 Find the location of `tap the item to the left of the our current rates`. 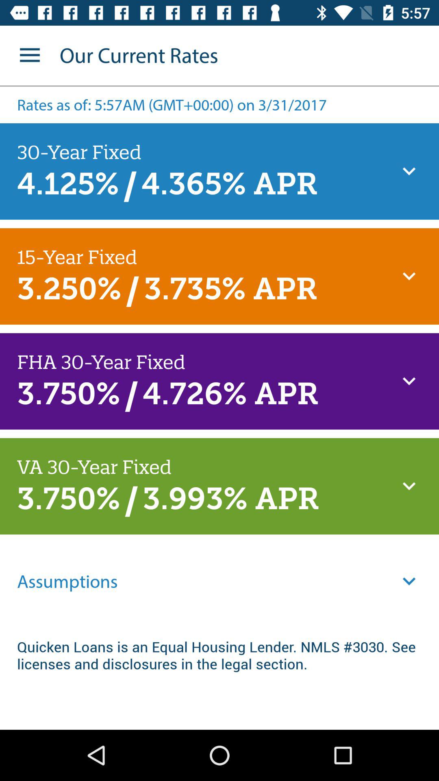

tap the item to the left of the our current rates is located at coordinates (30, 55).